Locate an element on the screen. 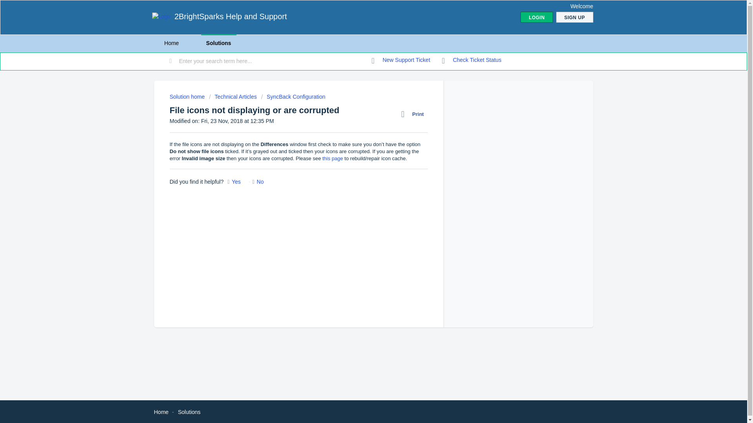 The height and width of the screenshot is (423, 753). Print is located at coordinates (414, 114).